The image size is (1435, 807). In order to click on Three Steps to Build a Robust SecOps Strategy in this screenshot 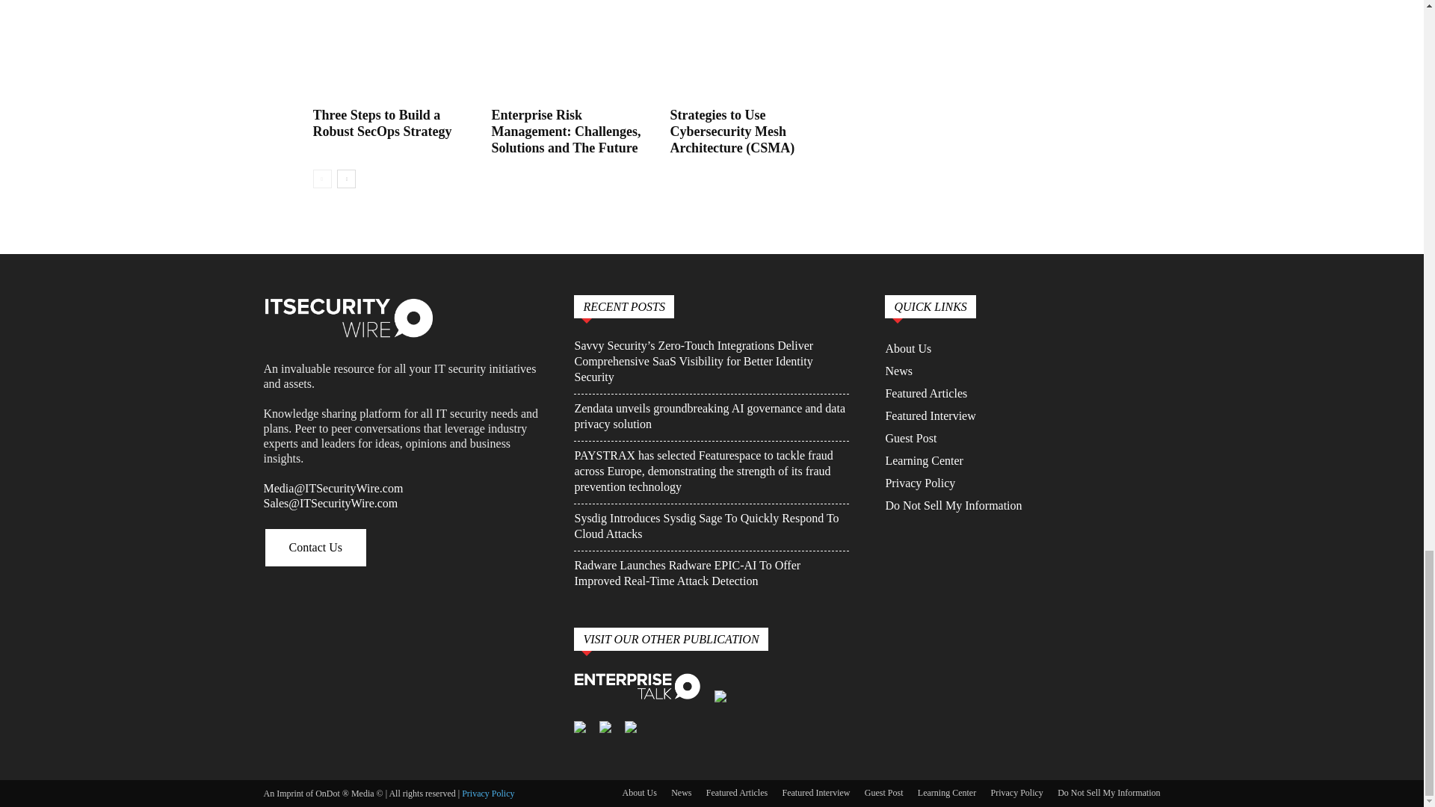, I will do `click(393, 51)`.